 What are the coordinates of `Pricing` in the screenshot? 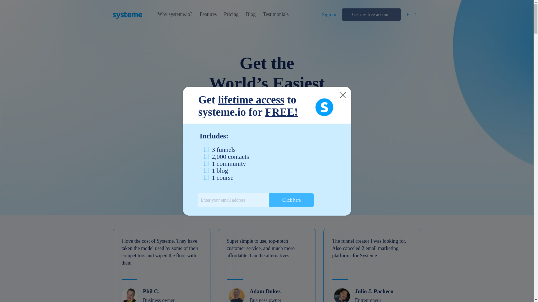 It's located at (231, 14).